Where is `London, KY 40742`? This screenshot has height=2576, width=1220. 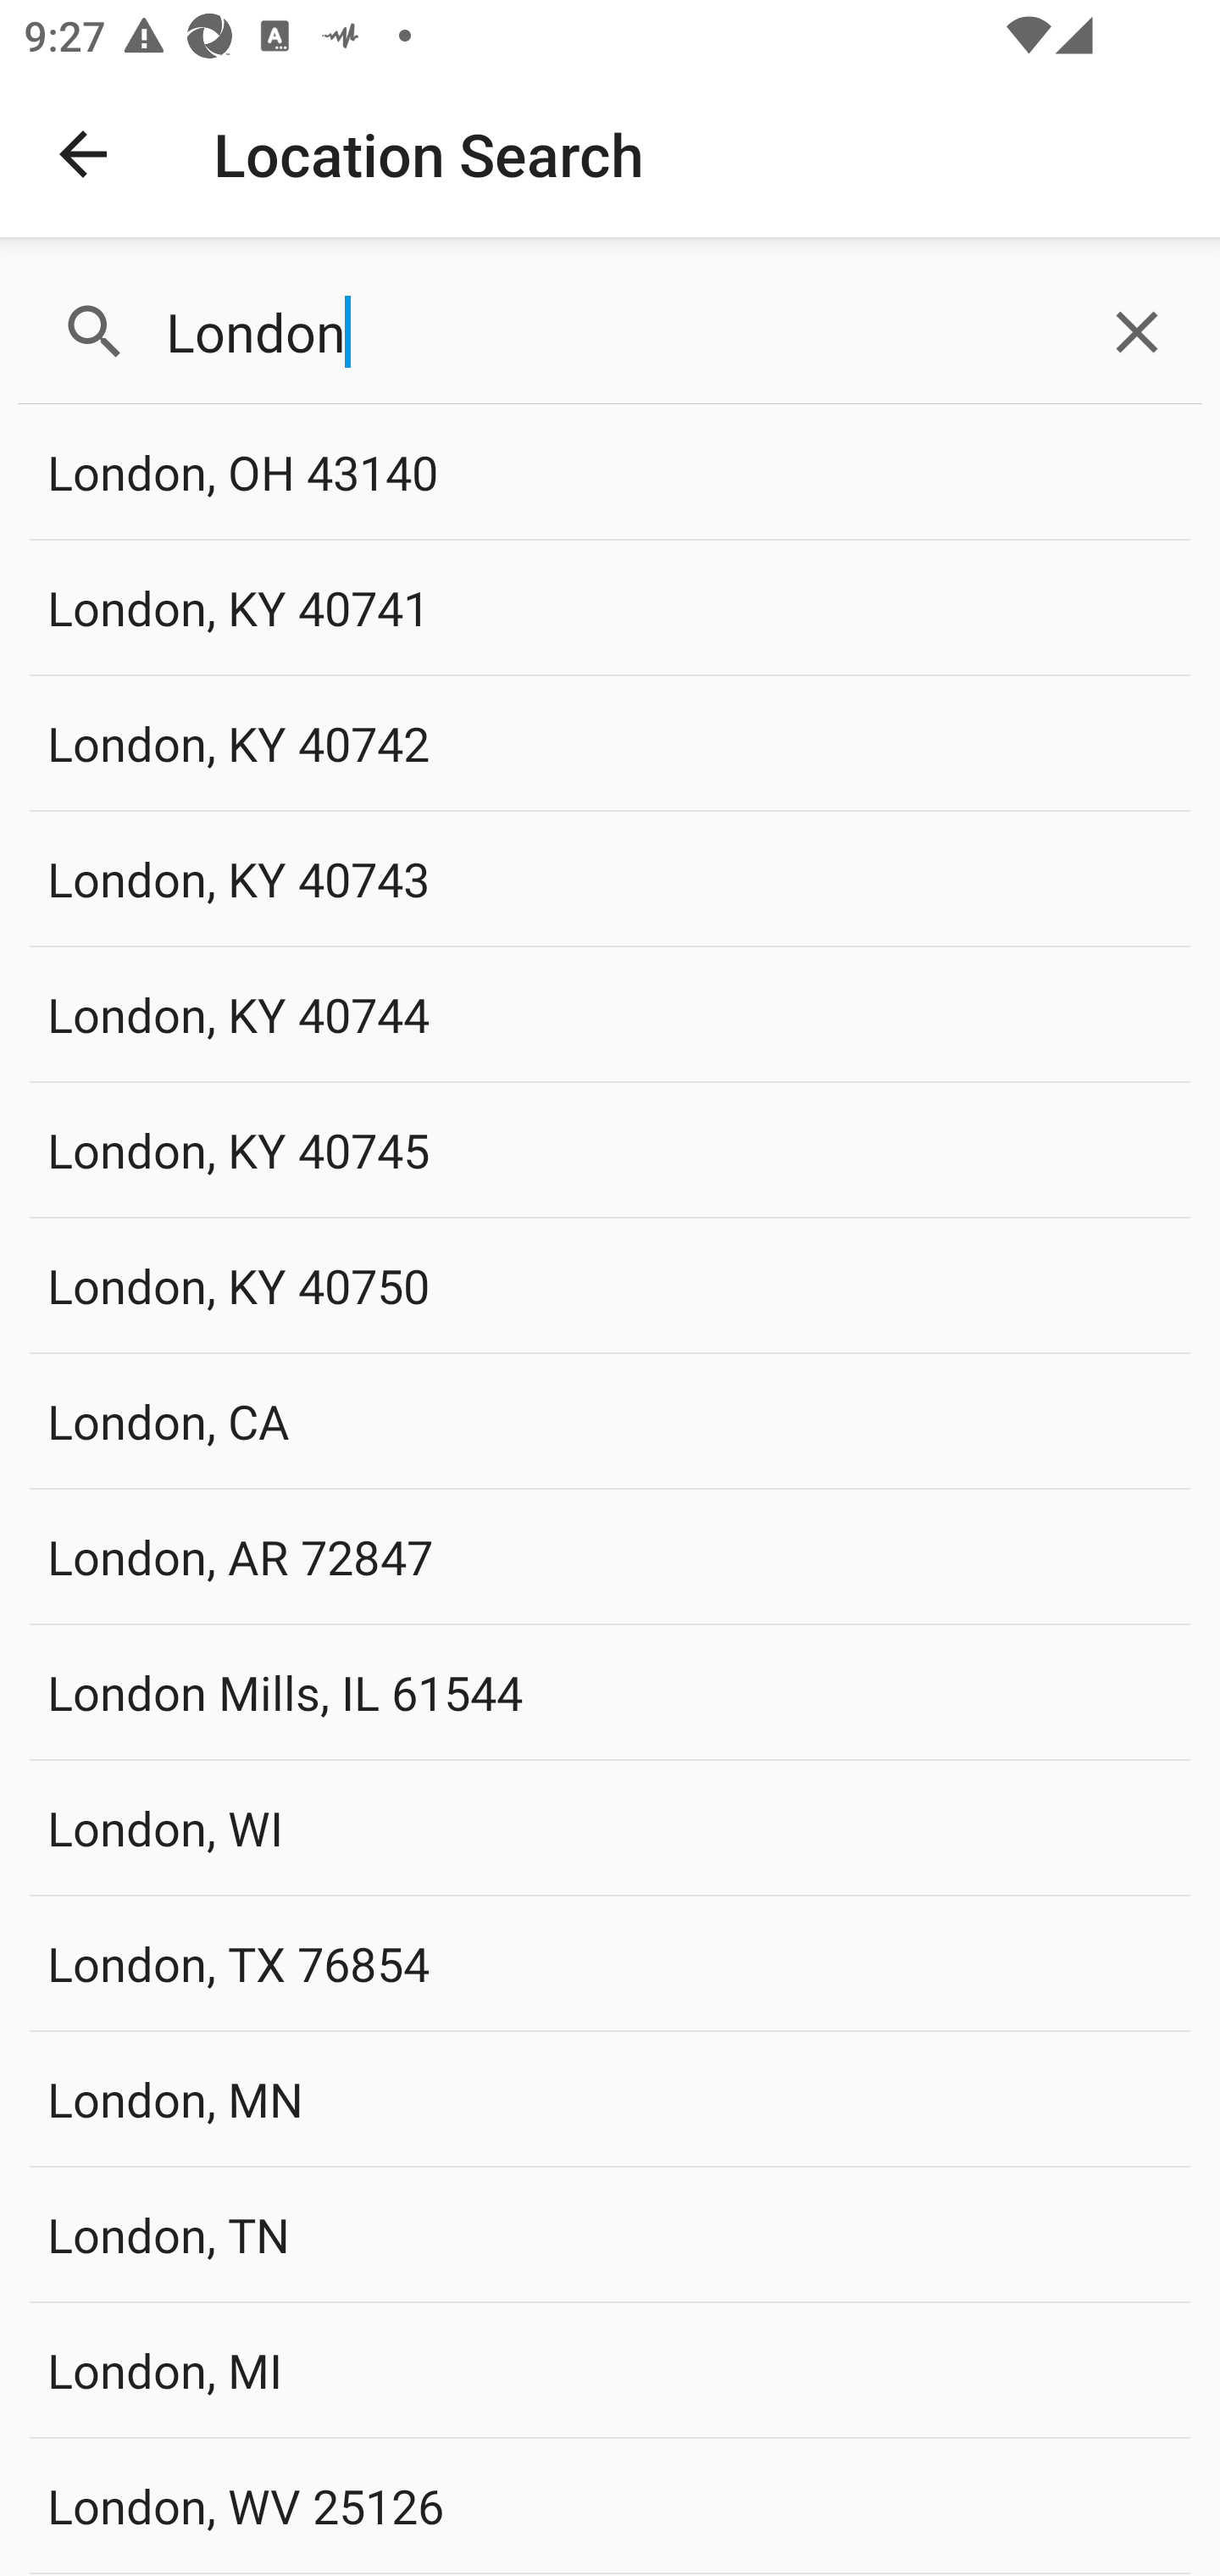
London, KY 40742 is located at coordinates (610, 742).